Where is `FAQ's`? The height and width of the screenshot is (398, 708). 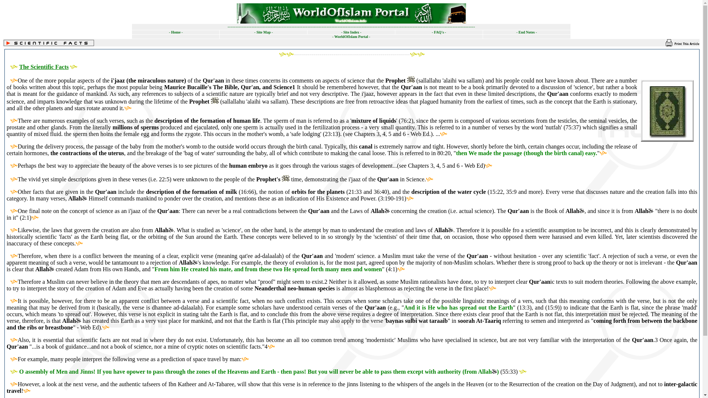 FAQ's is located at coordinates (439, 31).